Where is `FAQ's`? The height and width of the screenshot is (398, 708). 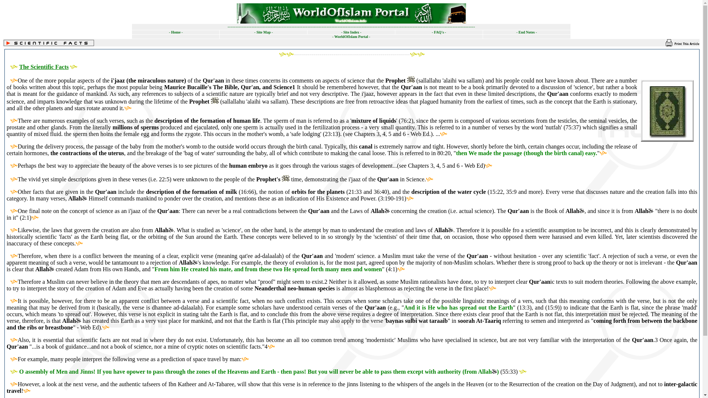 FAQ's is located at coordinates (439, 31).